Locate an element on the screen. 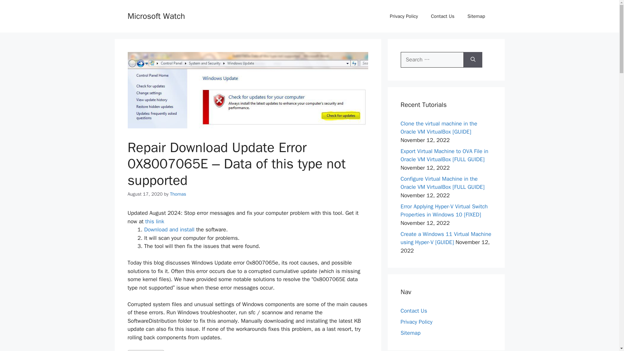  Microsoft Watch is located at coordinates (156, 16).